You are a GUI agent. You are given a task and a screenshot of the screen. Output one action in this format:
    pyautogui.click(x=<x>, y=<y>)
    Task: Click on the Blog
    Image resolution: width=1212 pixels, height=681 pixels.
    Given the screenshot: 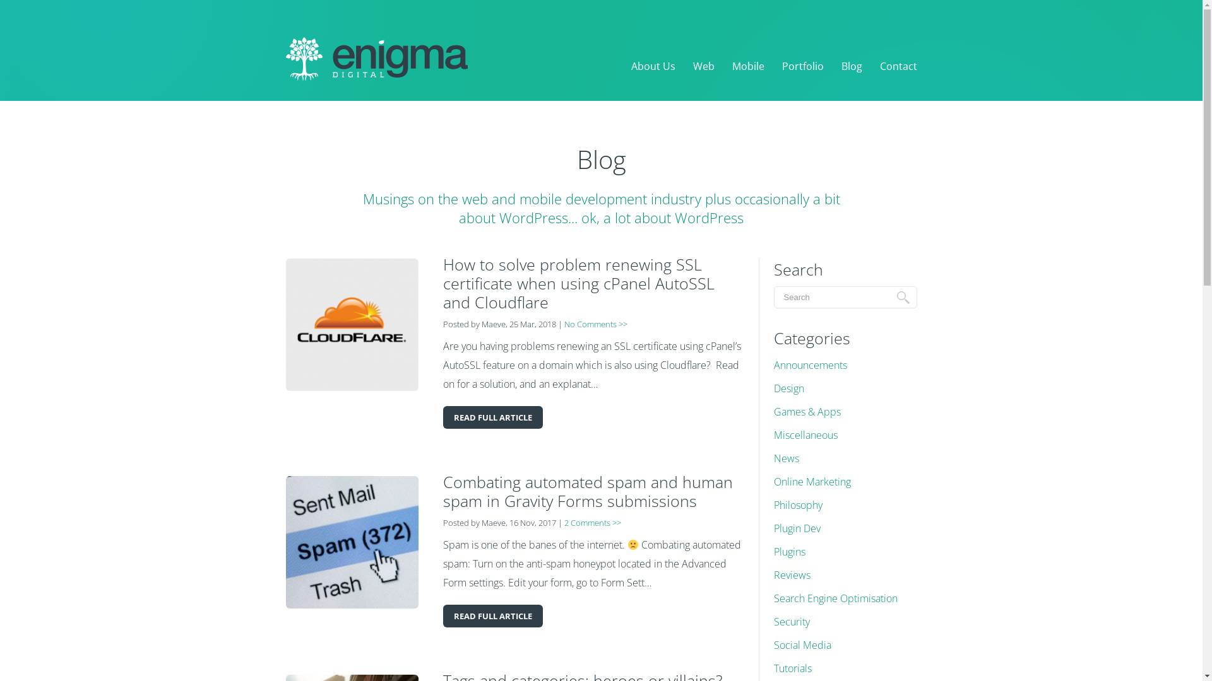 What is the action you would take?
    pyautogui.click(x=851, y=66)
    